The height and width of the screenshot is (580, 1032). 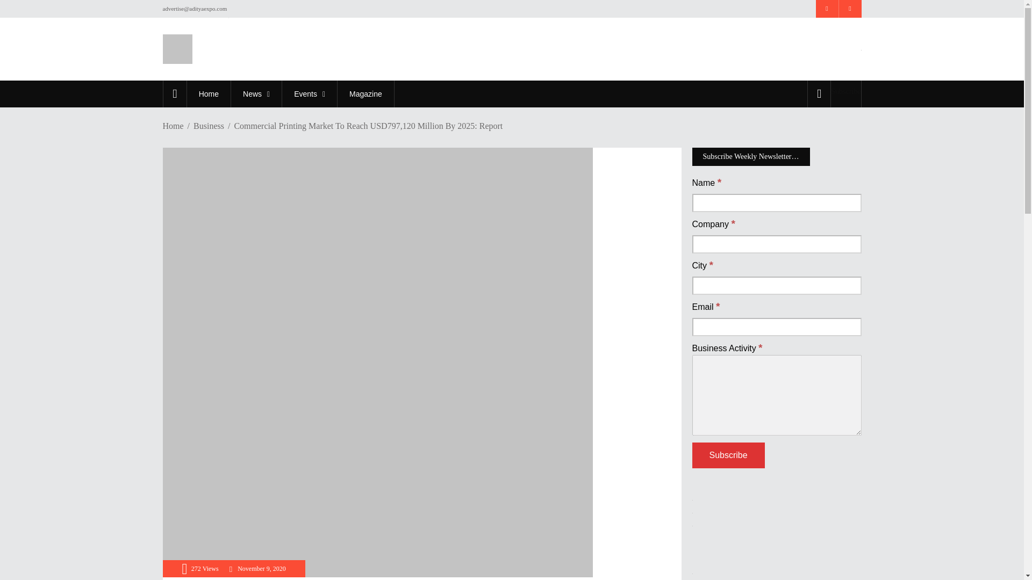 I want to click on Events, so click(x=310, y=93).